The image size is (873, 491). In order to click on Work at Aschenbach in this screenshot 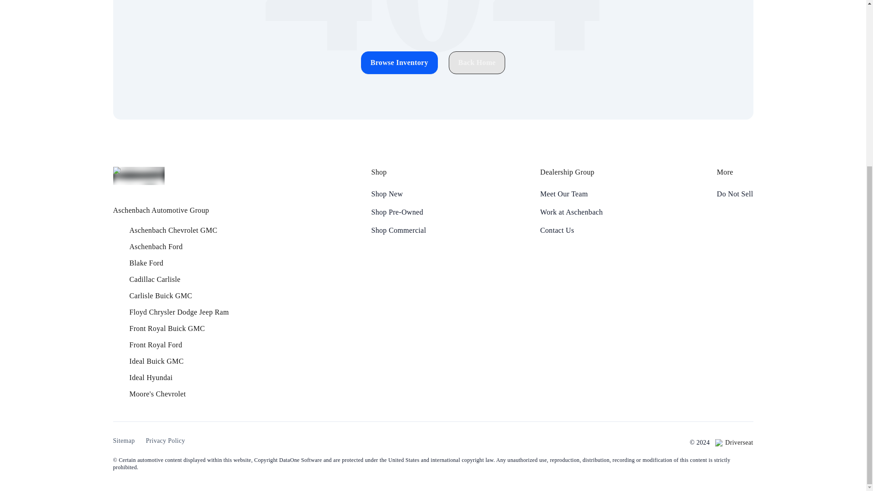, I will do `click(572, 212)`.